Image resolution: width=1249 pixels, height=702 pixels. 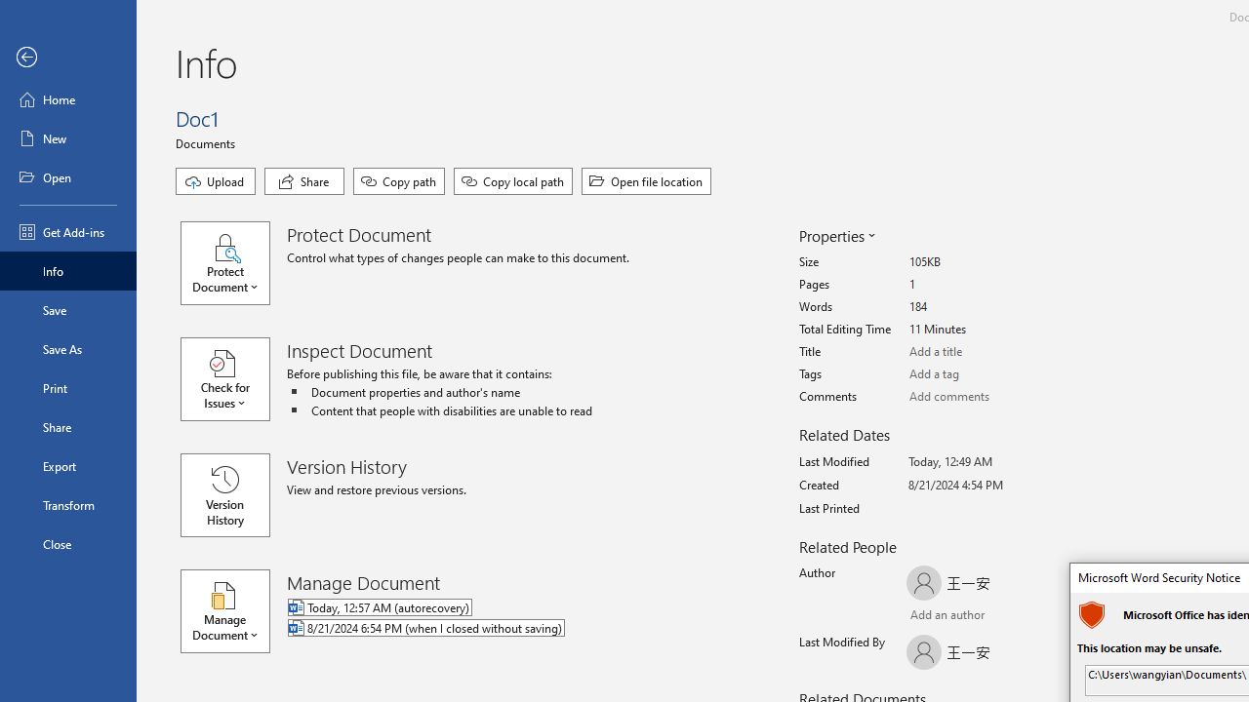 I want to click on Words, so click(x=982, y=307).